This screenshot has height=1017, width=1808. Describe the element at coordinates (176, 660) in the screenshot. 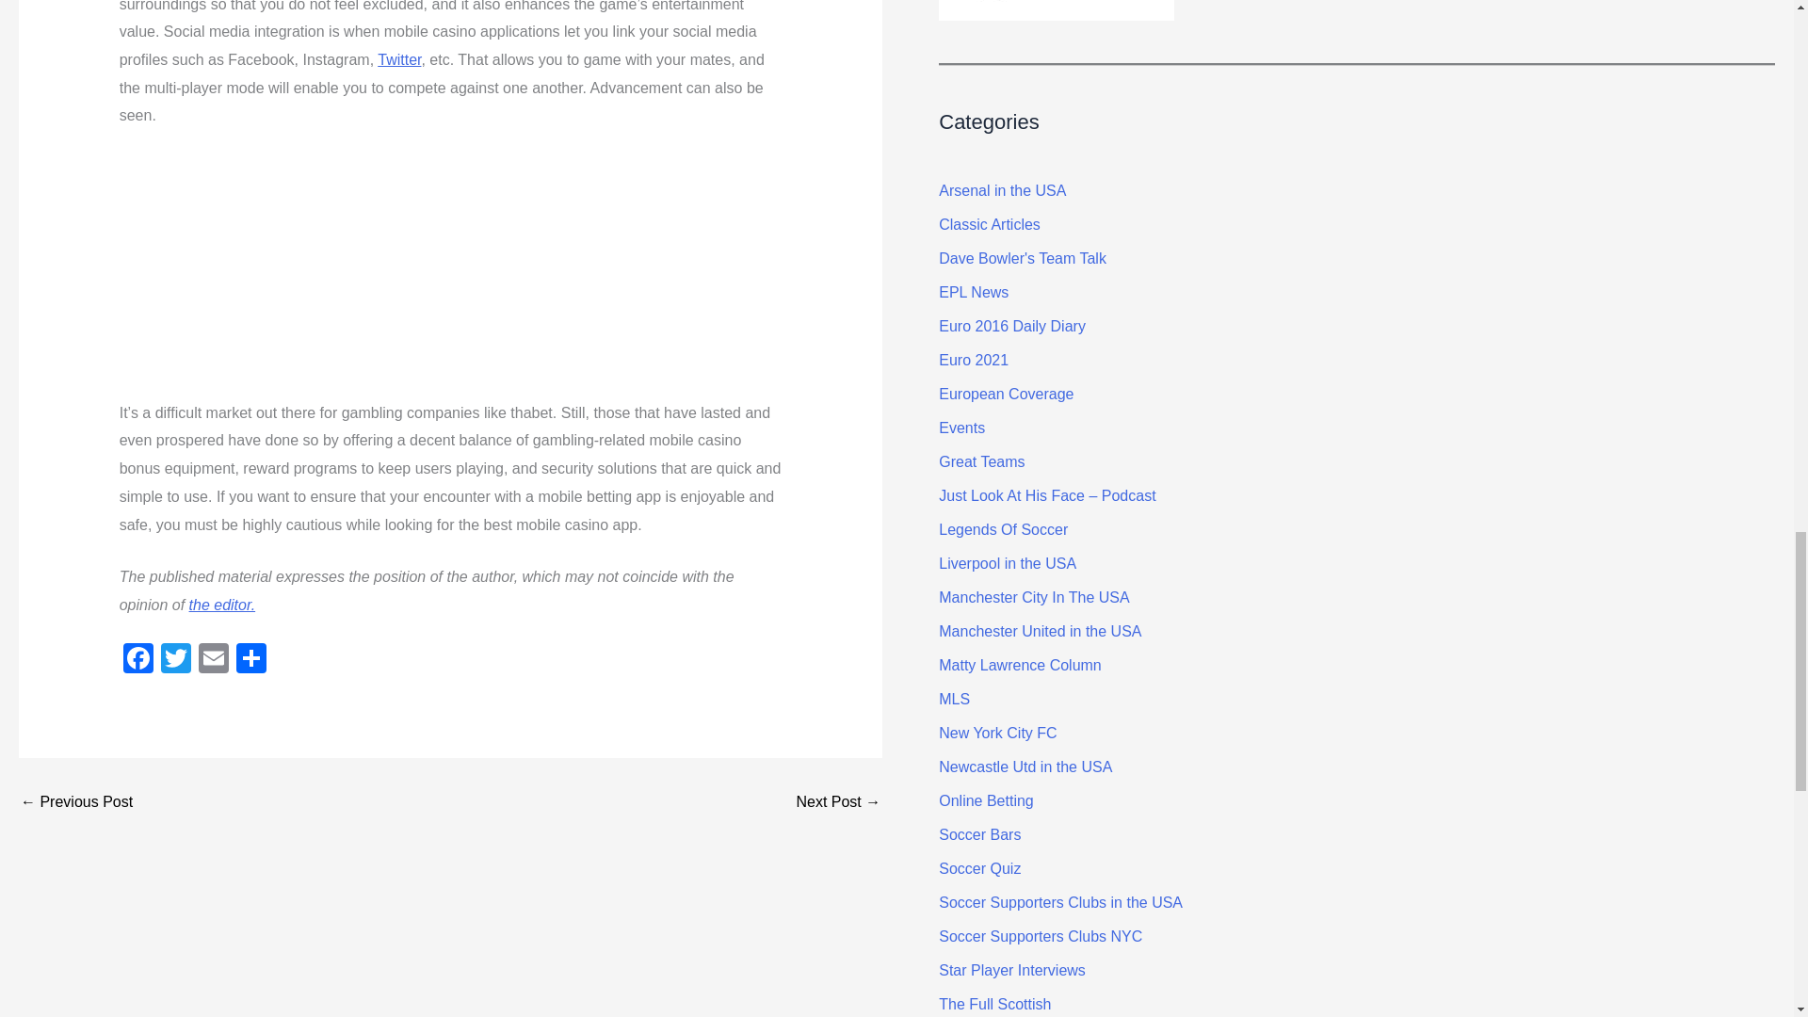

I see `Twitter` at that location.